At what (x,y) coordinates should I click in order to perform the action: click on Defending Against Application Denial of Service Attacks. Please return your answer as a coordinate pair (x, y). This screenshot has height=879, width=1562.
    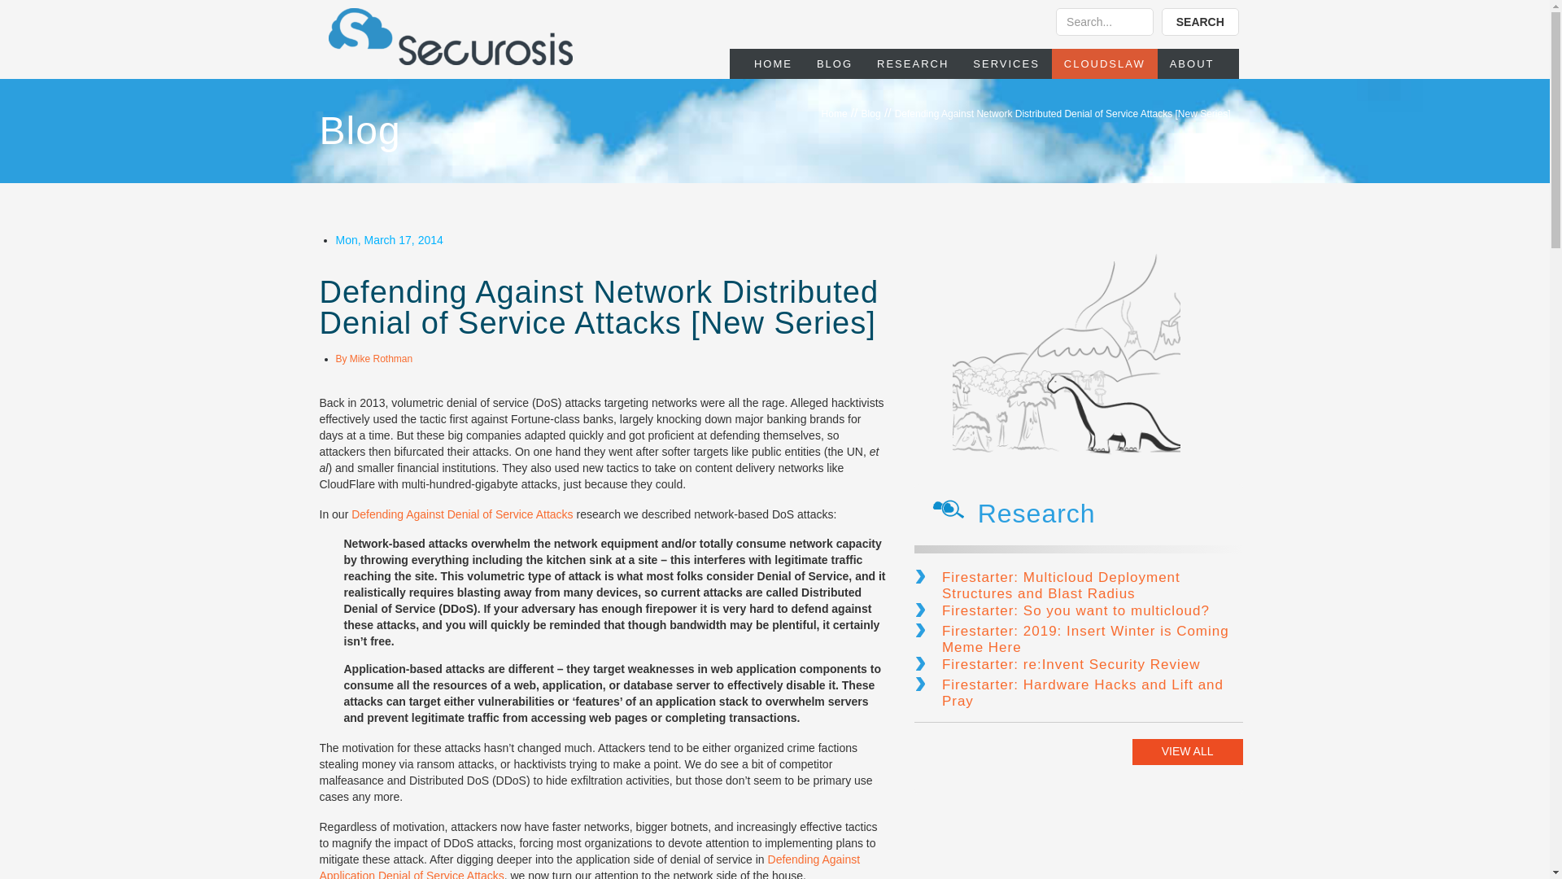
    Looking at the image, I should click on (589, 866).